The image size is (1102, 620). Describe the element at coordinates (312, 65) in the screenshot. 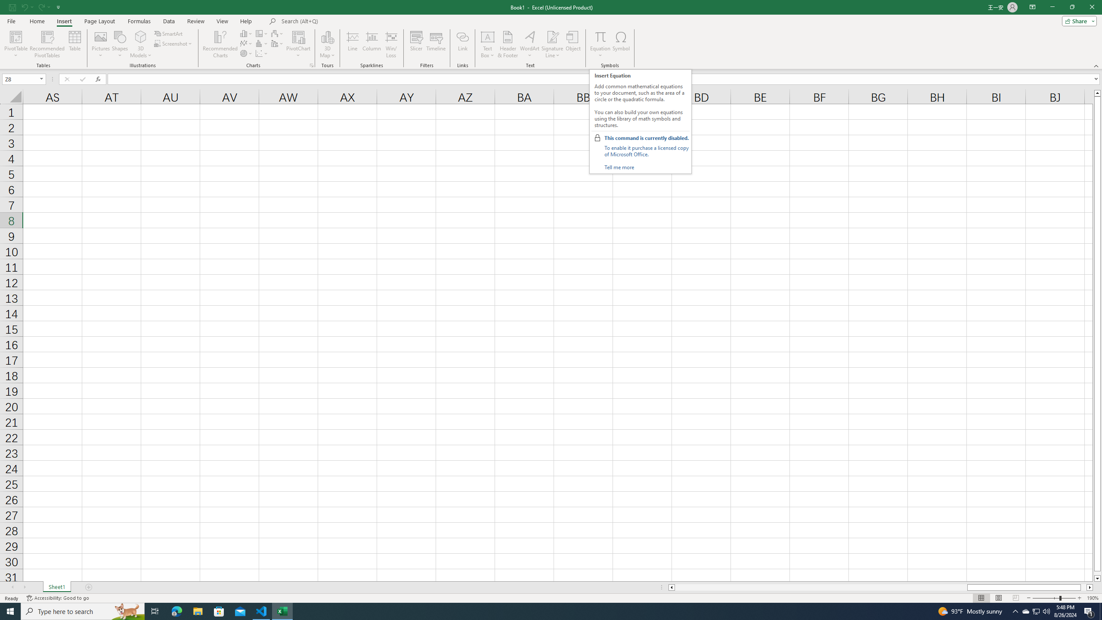

I see `Recommended Charts` at that location.